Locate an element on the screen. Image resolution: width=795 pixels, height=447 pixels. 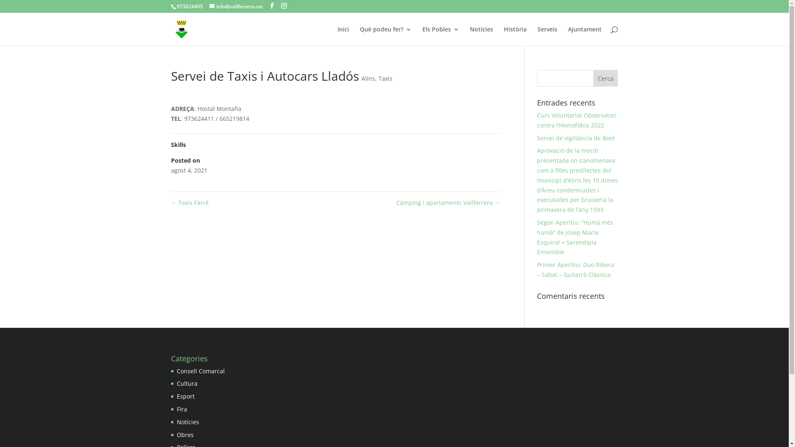
Alins is located at coordinates (368, 79).